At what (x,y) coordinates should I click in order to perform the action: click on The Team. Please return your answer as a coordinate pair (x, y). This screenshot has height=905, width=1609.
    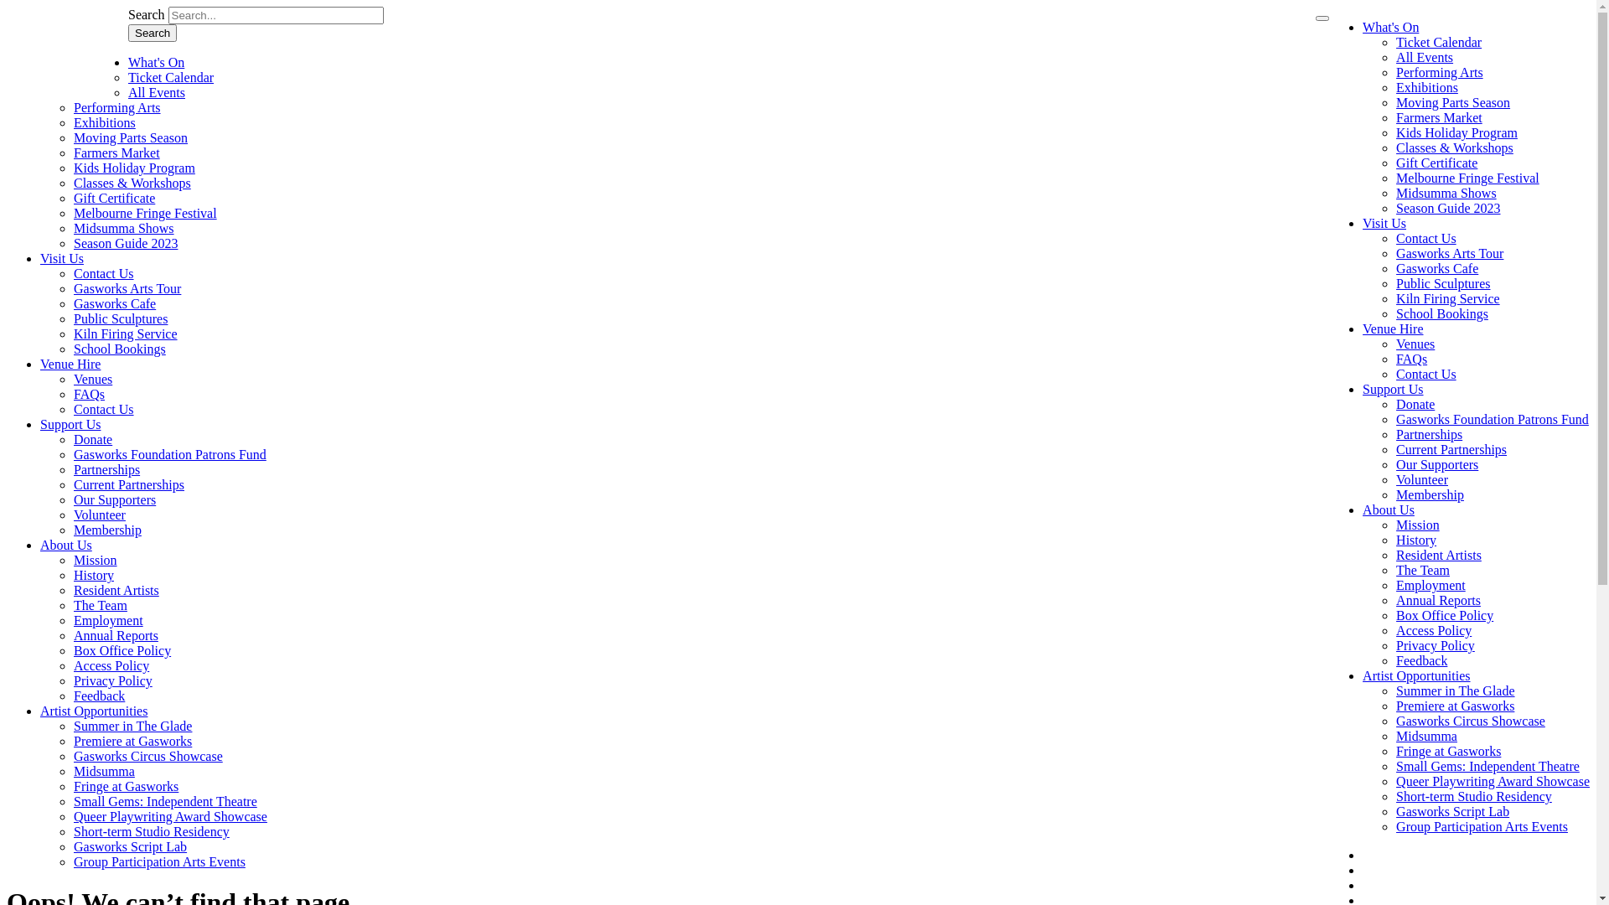
    Looking at the image, I should click on (1423, 570).